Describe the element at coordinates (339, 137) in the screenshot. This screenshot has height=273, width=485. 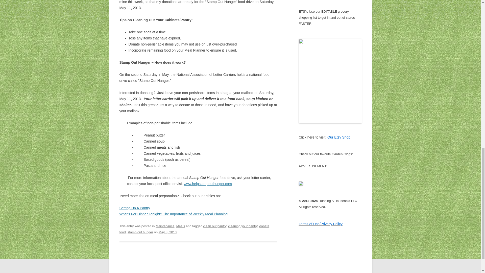
I see `Our Etsy Shop` at that location.